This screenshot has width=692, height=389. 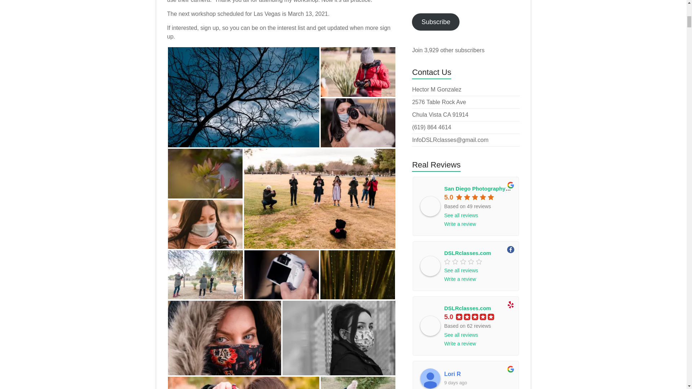 I want to click on Vegas 20210123-155, so click(x=358, y=72).